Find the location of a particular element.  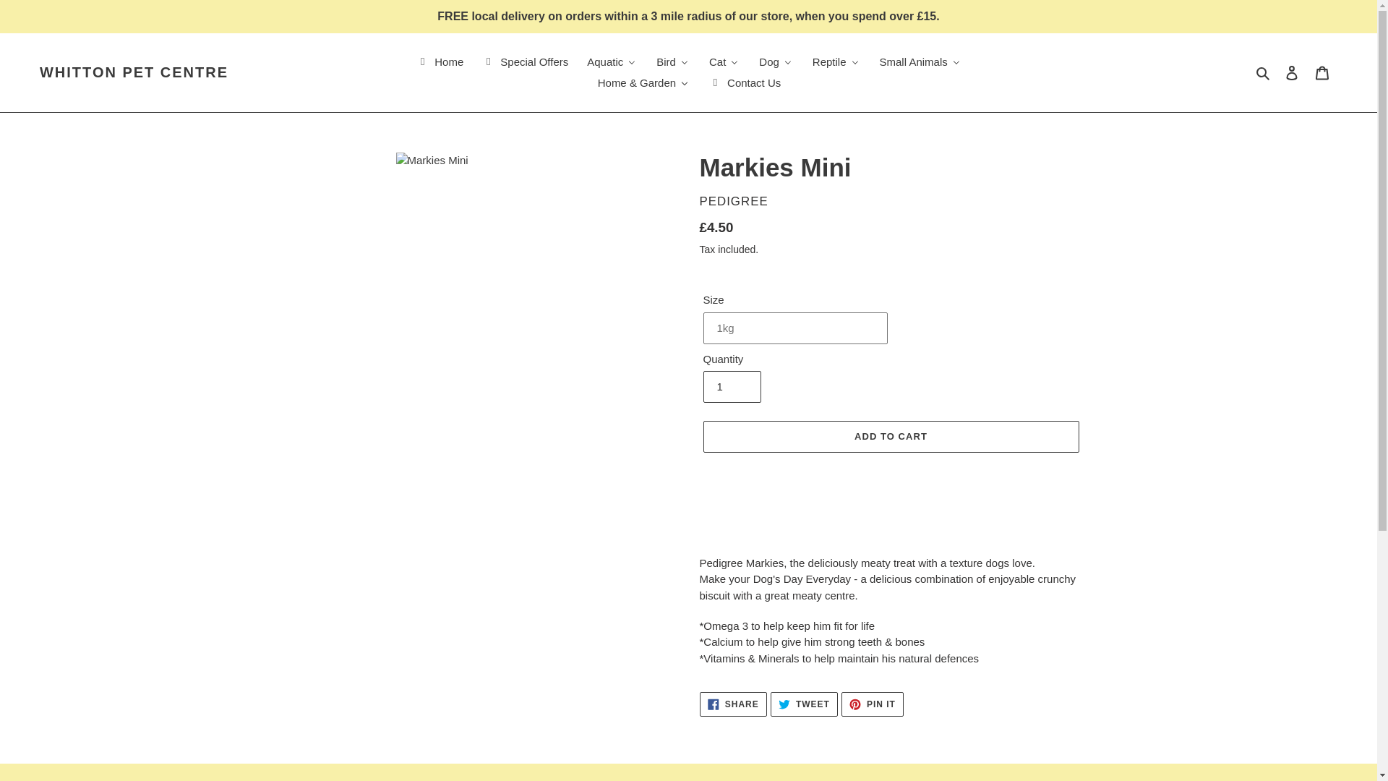

Bird is located at coordinates (672, 62).